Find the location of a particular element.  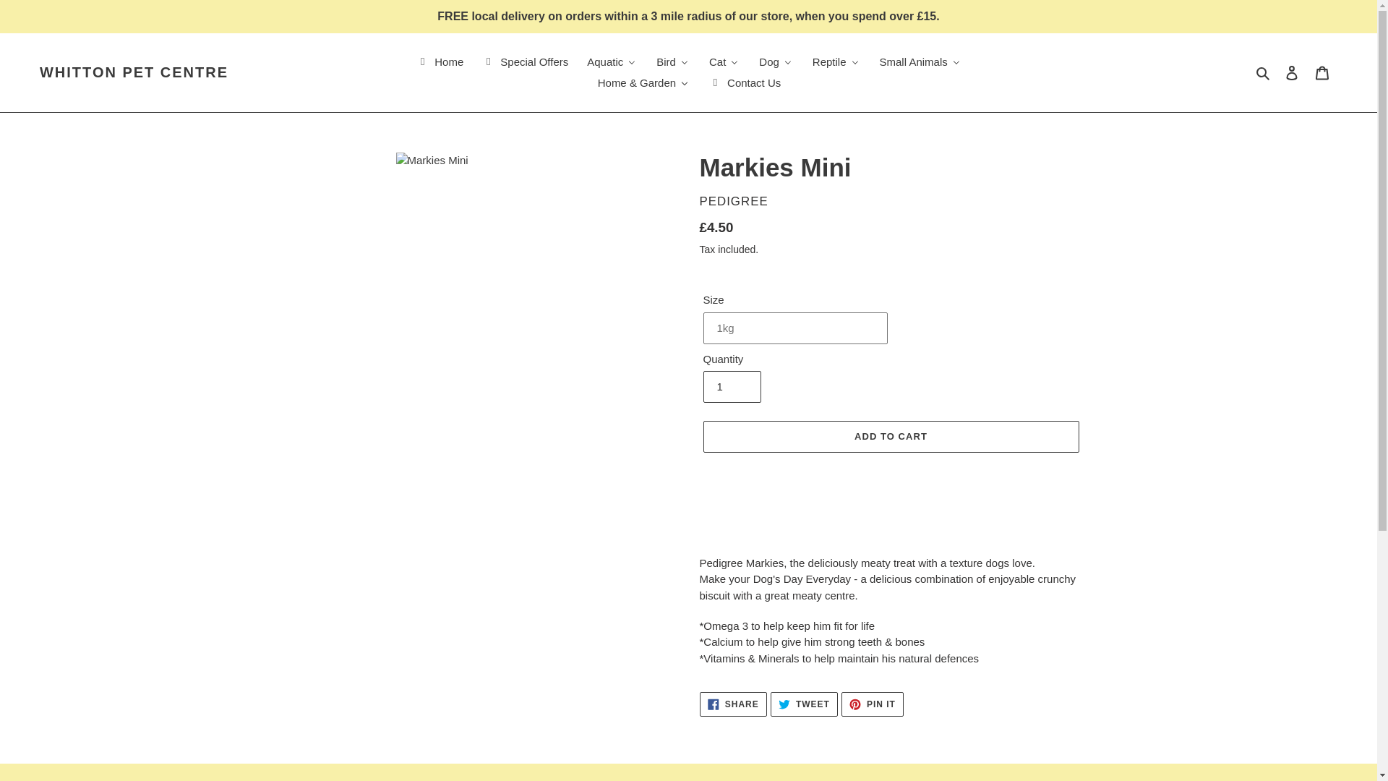

Bird is located at coordinates (672, 62).